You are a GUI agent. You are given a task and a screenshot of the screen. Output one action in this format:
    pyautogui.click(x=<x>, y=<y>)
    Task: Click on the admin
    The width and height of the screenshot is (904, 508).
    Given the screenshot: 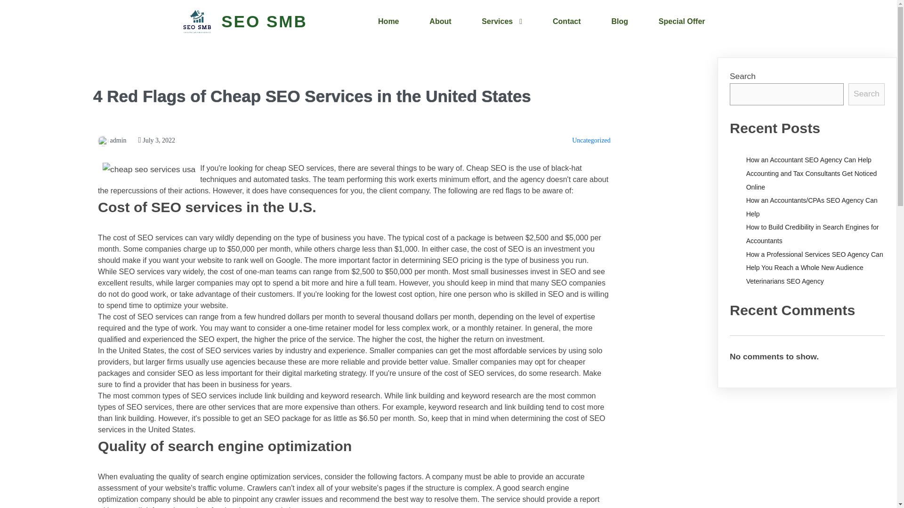 What is the action you would take?
    pyautogui.click(x=112, y=140)
    